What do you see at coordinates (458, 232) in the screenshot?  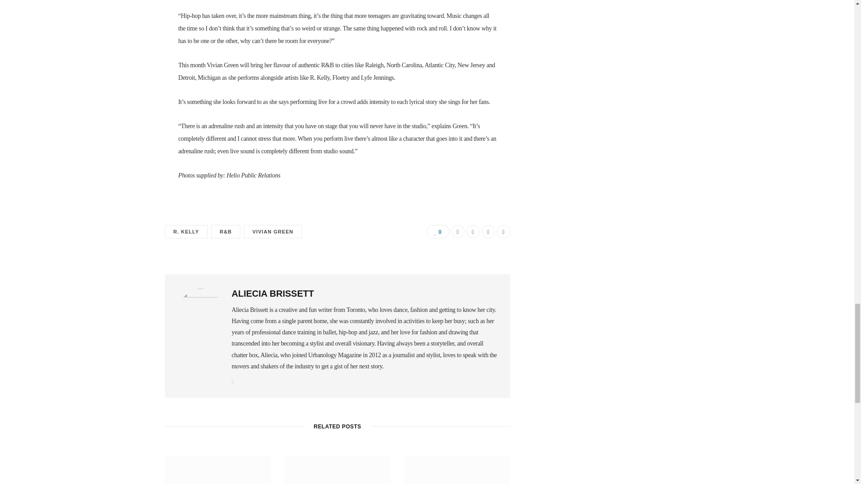 I see `Facebook` at bounding box center [458, 232].